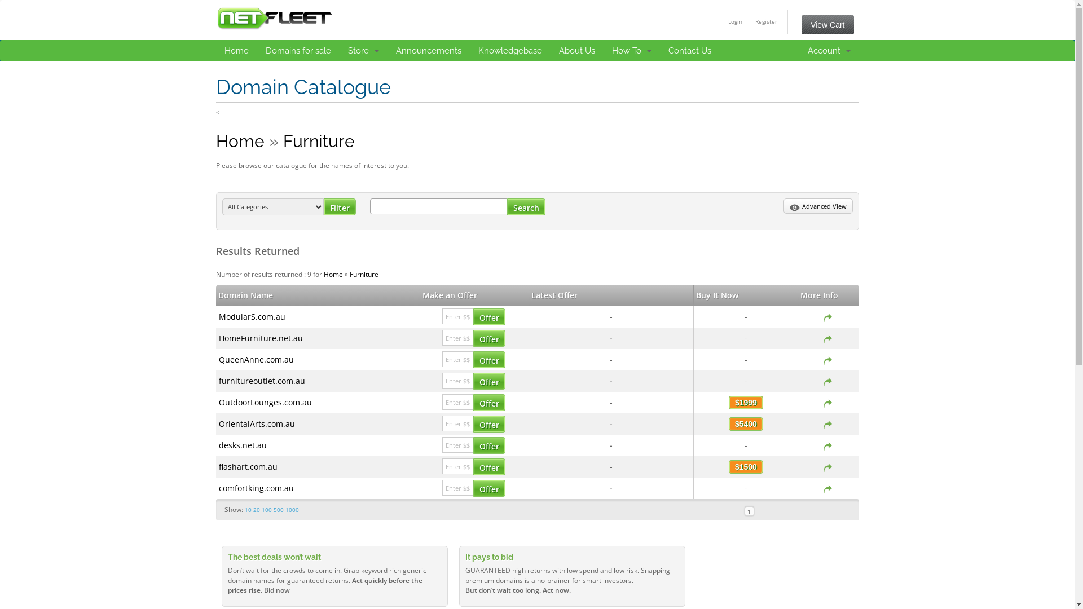 Image resolution: width=1083 pixels, height=609 pixels. Describe the element at coordinates (828, 381) in the screenshot. I see `View furnitureoutlet.com.au` at that location.